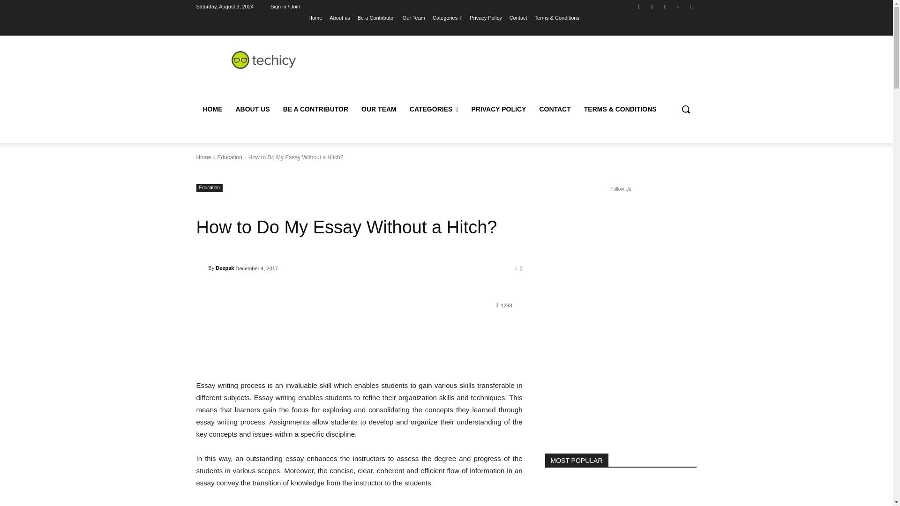 The width and height of the screenshot is (900, 506). I want to click on About us, so click(339, 17).